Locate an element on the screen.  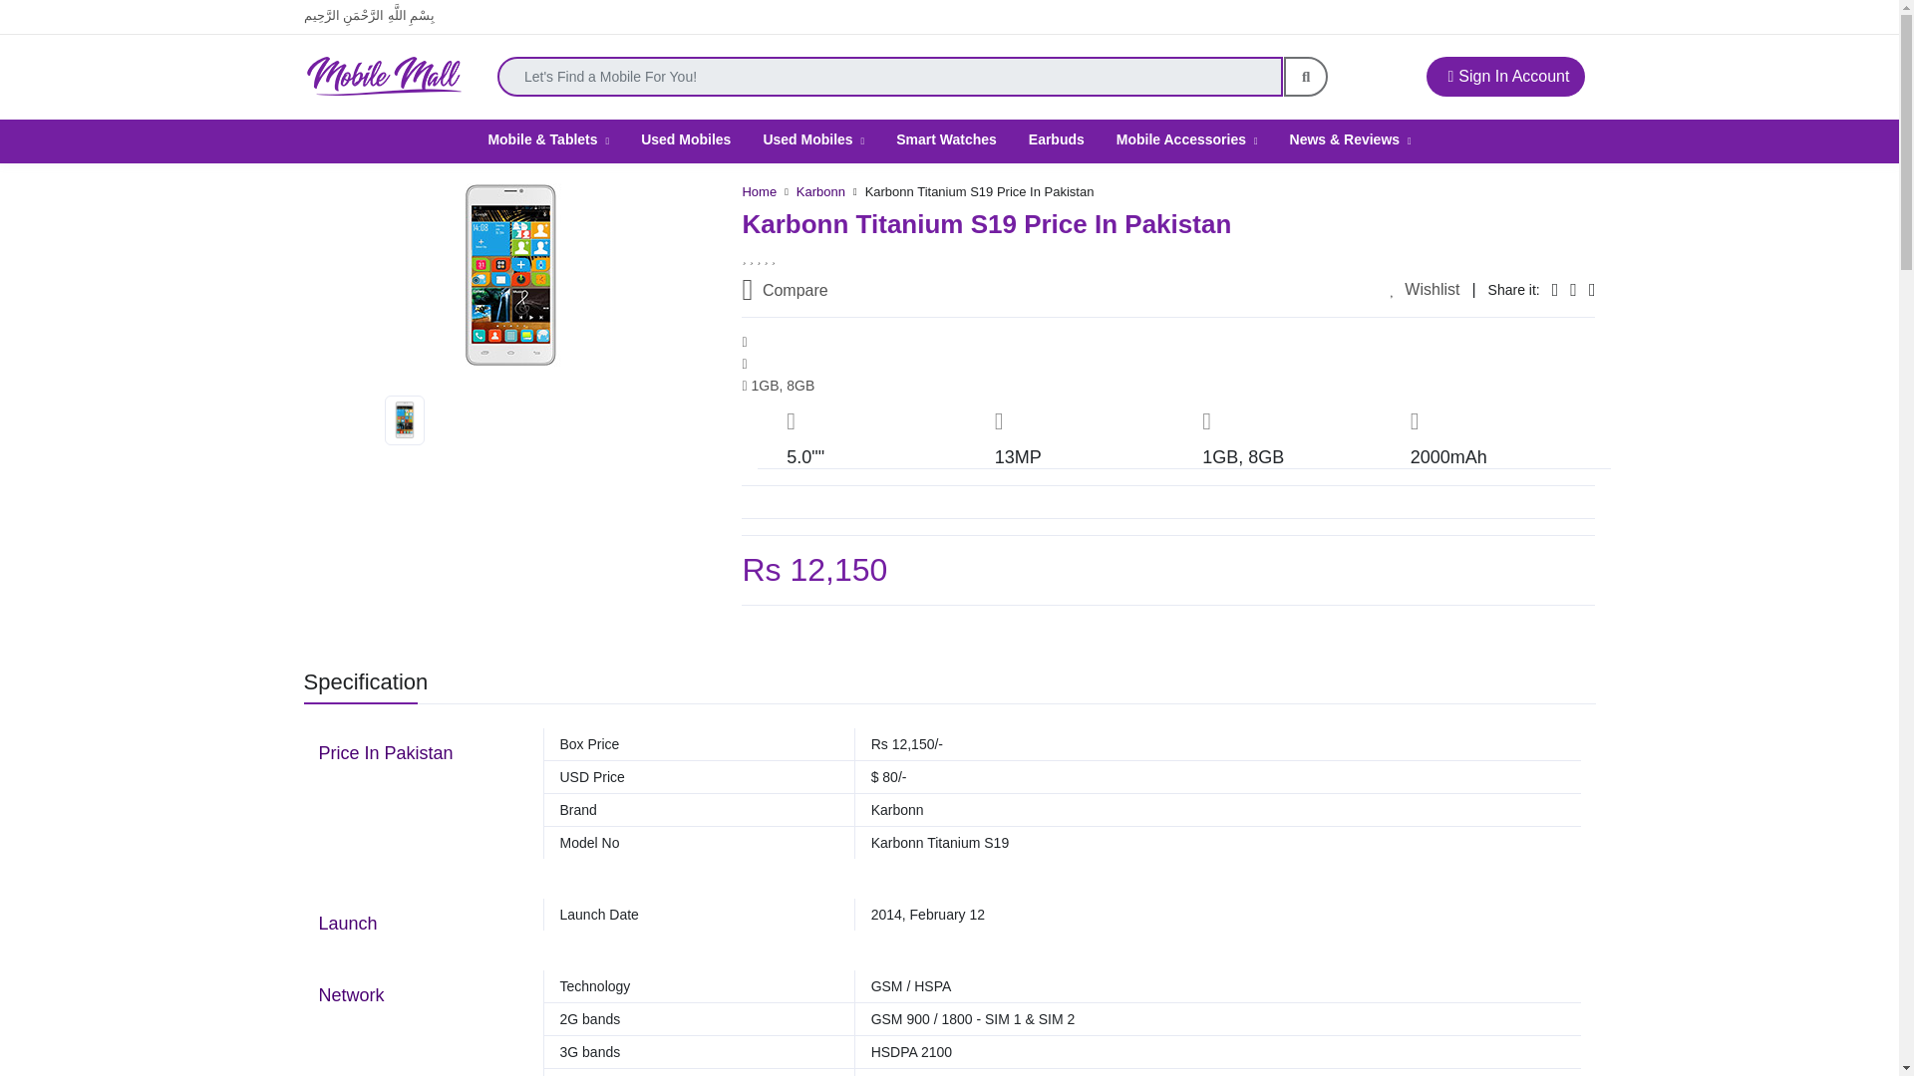
Used Mobiles is located at coordinates (686, 138).